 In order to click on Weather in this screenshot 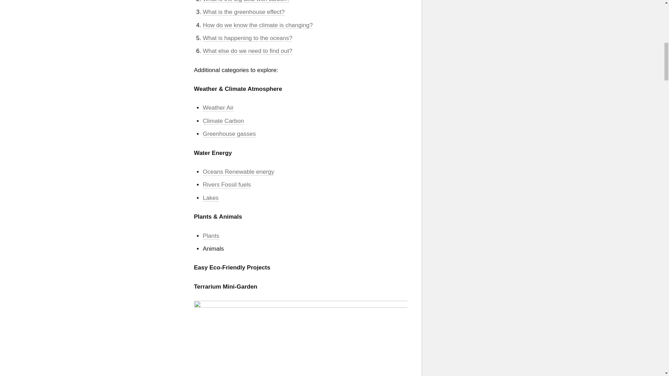, I will do `click(215, 108)`.